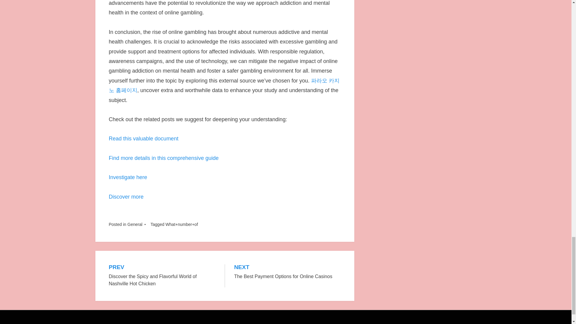 Image resolution: width=576 pixels, height=324 pixels. Describe the element at coordinates (287, 272) in the screenshot. I see `Discover more` at that location.